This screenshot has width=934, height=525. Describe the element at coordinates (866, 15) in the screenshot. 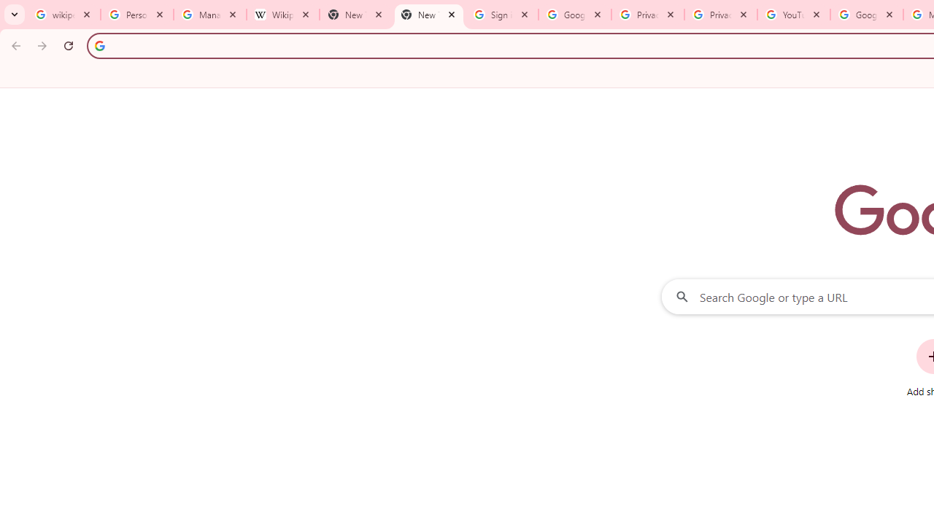

I see `Google Account Help` at that location.